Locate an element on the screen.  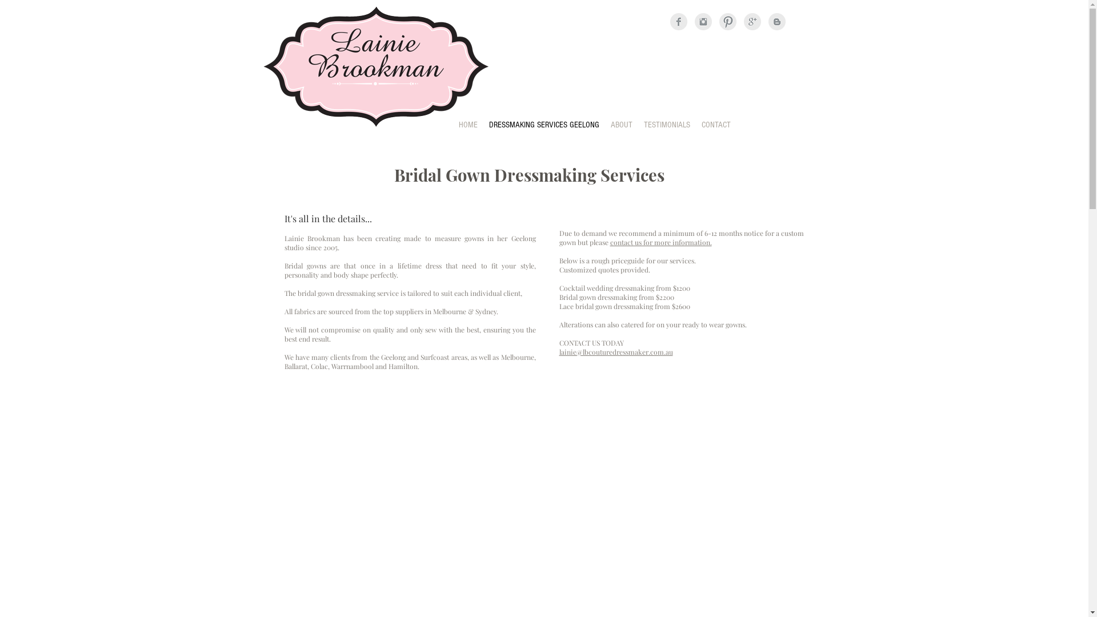
HOME is located at coordinates (467, 125).